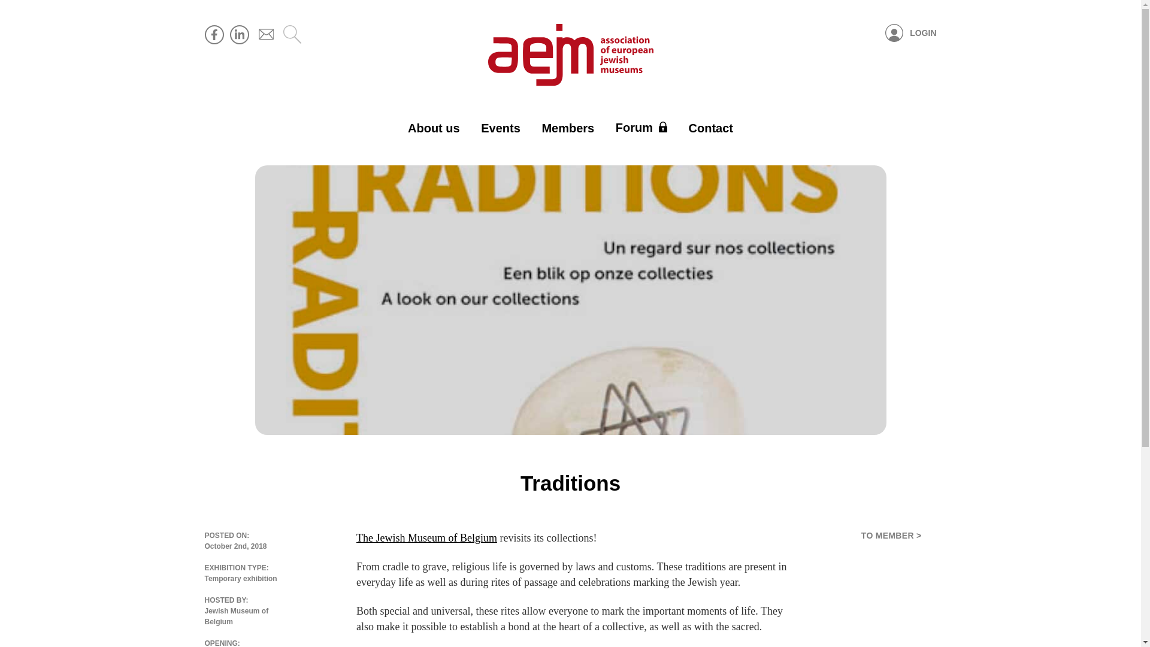 The width and height of the screenshot is (1150, 647). What do you see at coordinates (291, 36) in the screenshot?
I see `Search` at bounding box center [291, 36].